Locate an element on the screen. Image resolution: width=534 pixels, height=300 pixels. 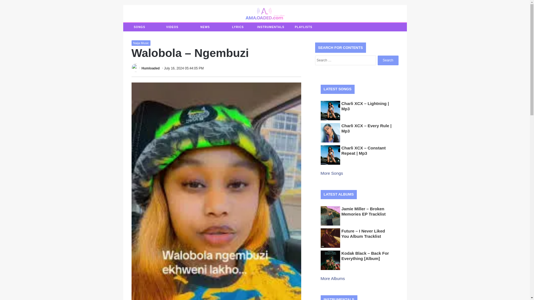
Search is located at coordinates (388, 60).